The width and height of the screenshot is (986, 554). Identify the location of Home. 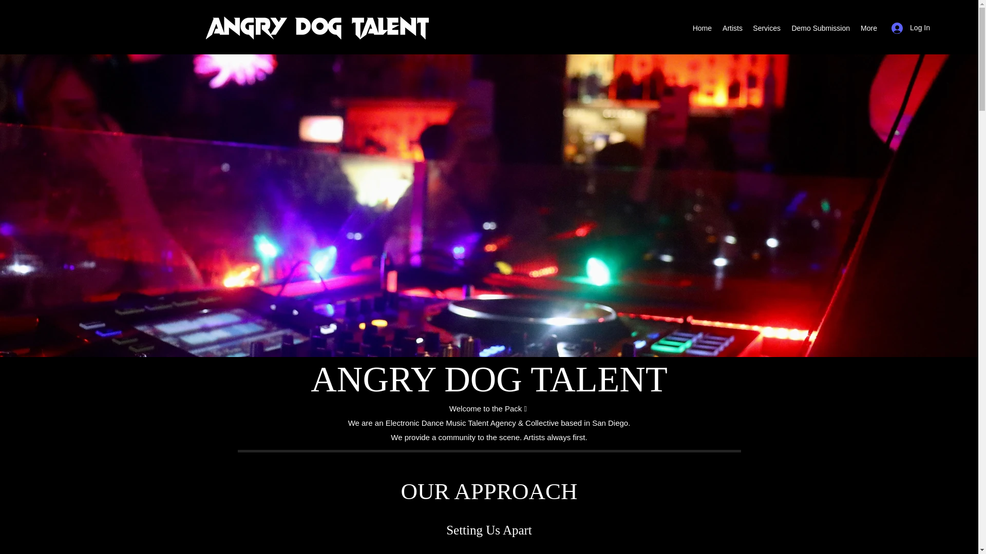
(701, 28).